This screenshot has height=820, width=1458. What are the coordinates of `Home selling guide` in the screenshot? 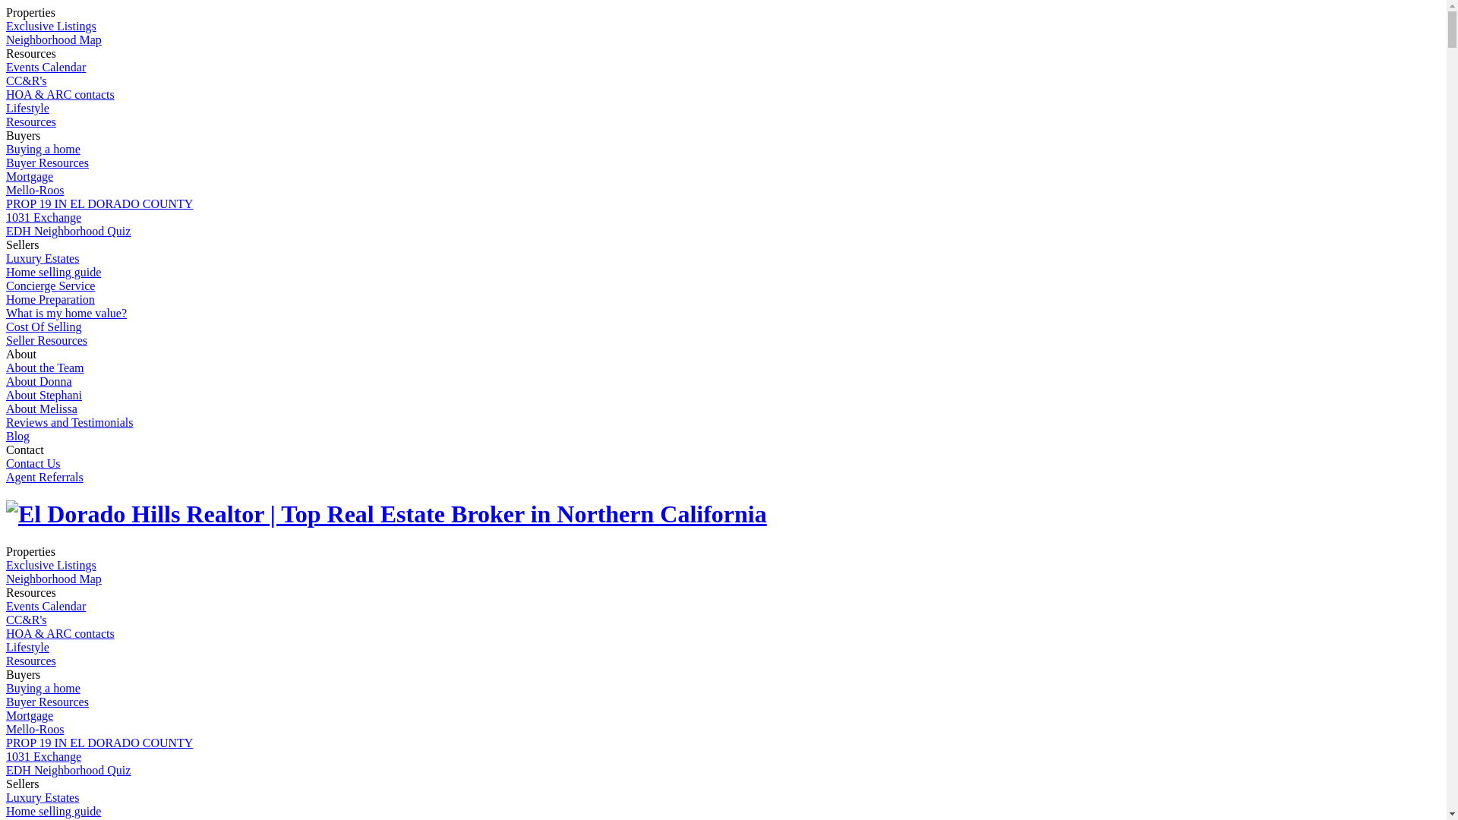 It's located at (53, 811).